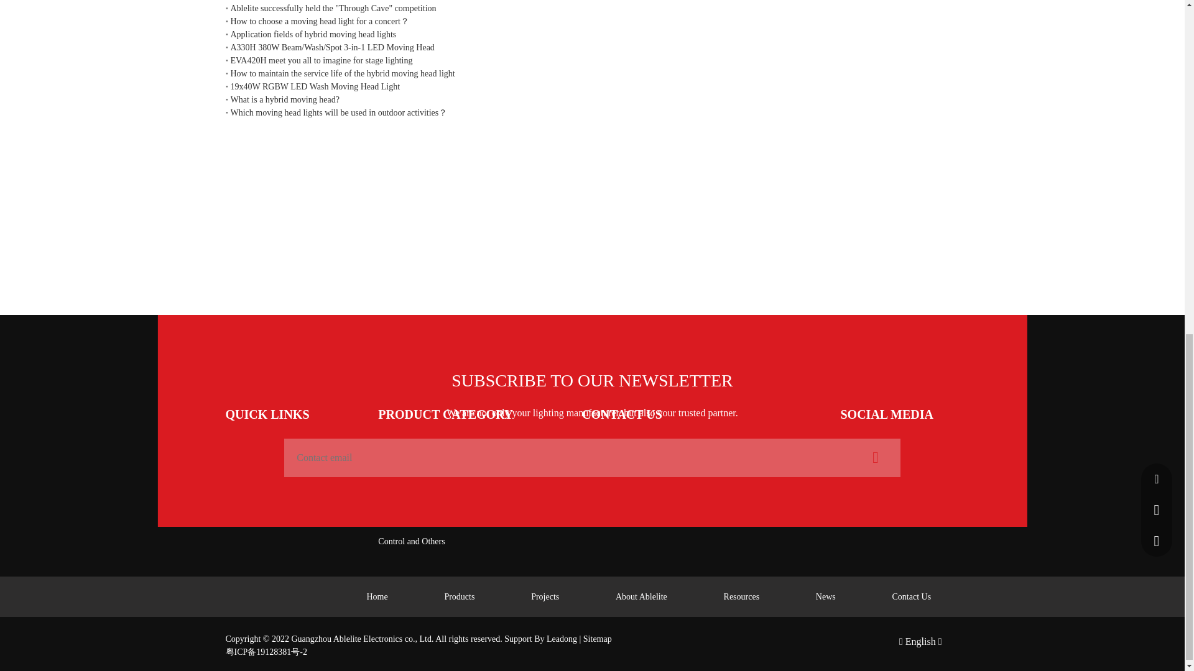 This screenshot has height=671, width=1194. Describe the element at coordinates (592, 86) in the screenshot. I see `19x40W RGBW LED Wash Moving Head Light` at that location.